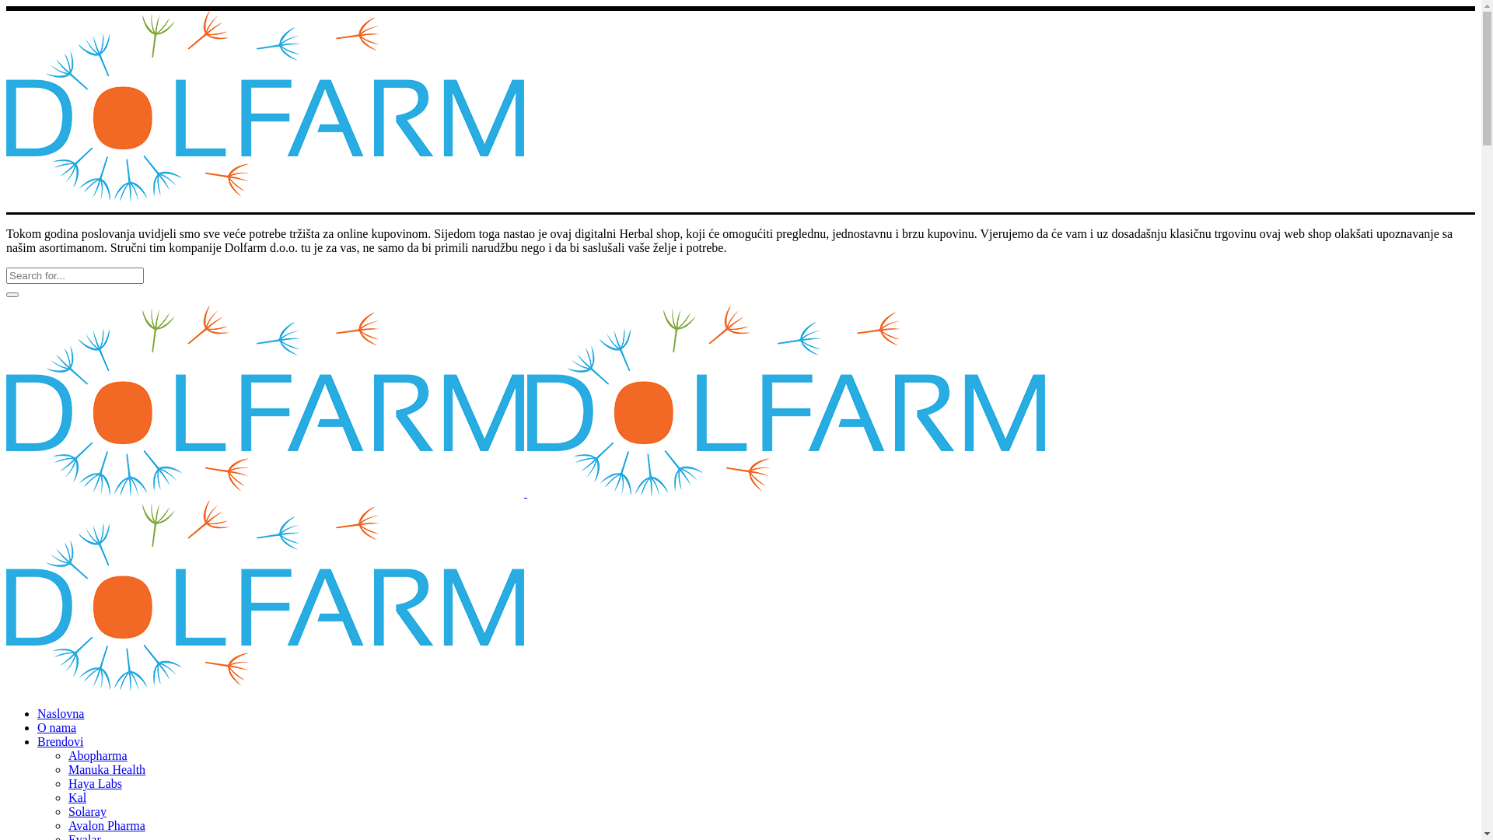 The width and height of the screenshot is (1493, 840). What do you see at coordinates (107, 826) in the screenshot?
I see `Avalon Pharma` at bounding box center [107, 826].